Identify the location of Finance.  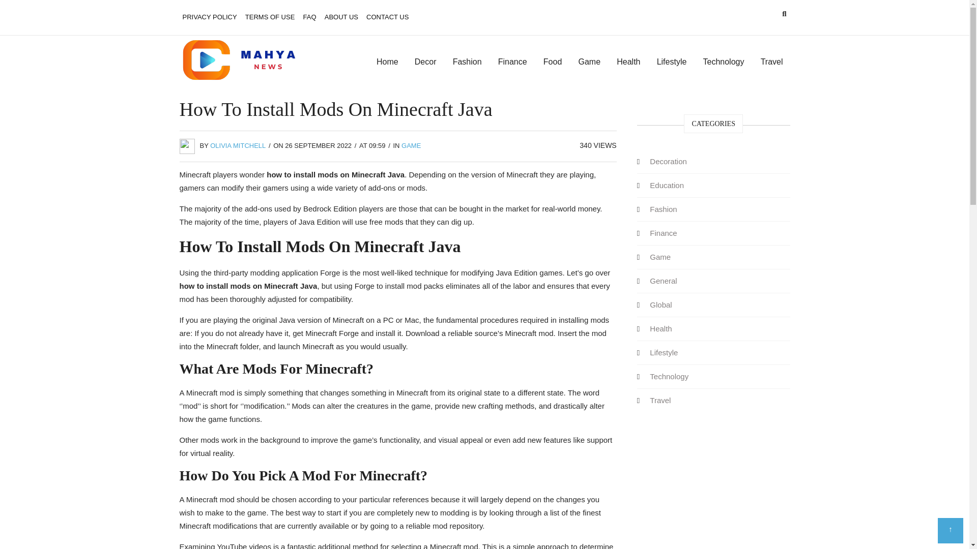
(664, 233).